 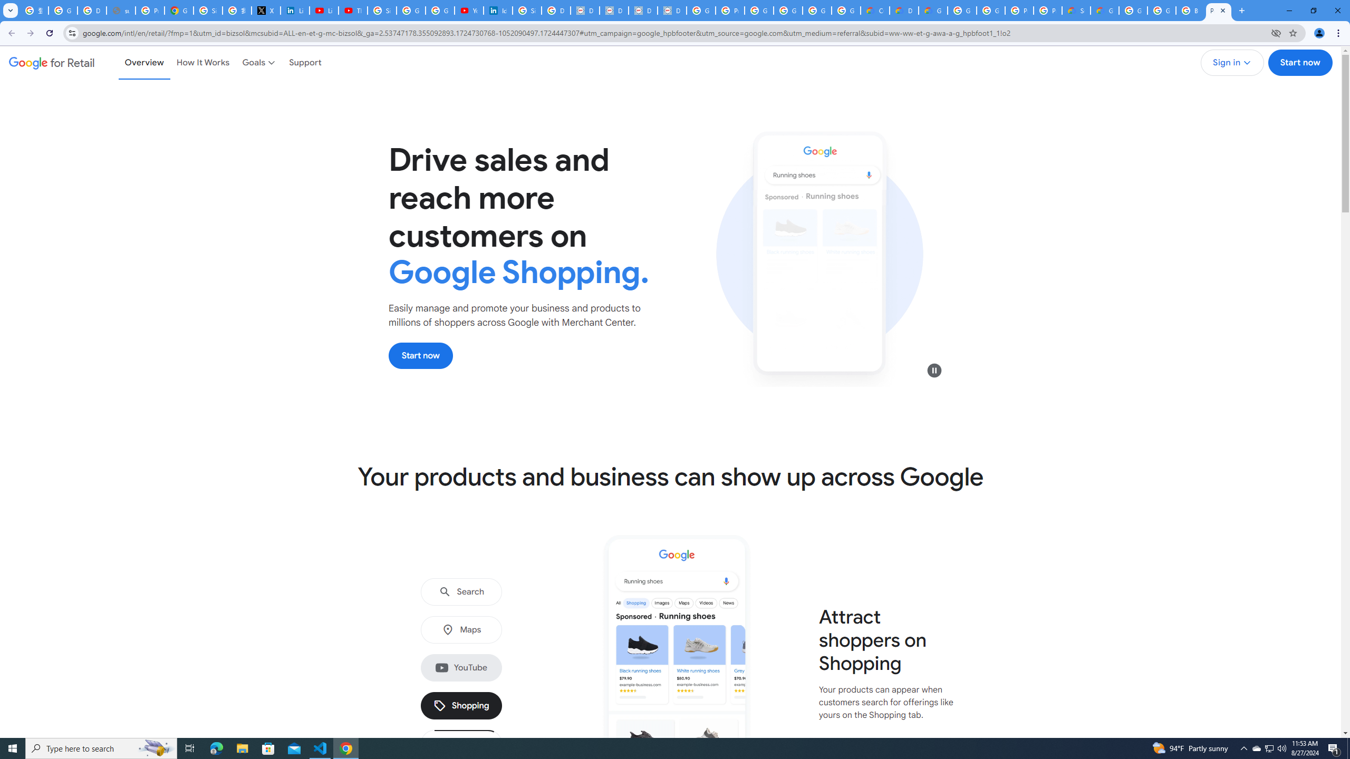 I want to click on Sign in - Google Accounts, so click(x=527, y=11).